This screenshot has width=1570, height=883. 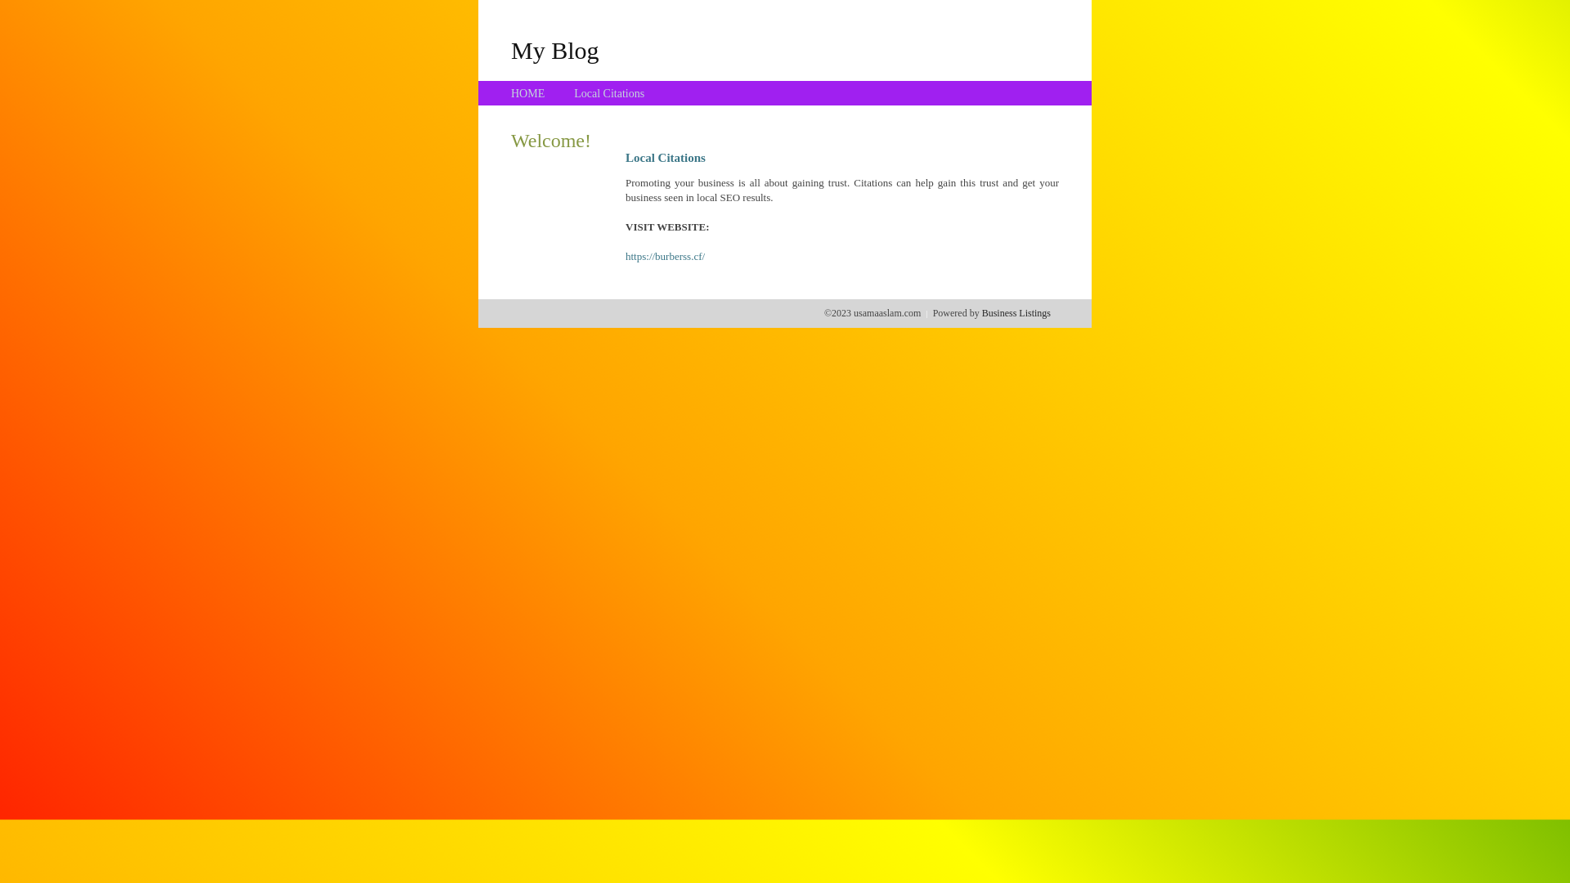 I want to click on https://burberss.cf/, so click(x=666, y=257).